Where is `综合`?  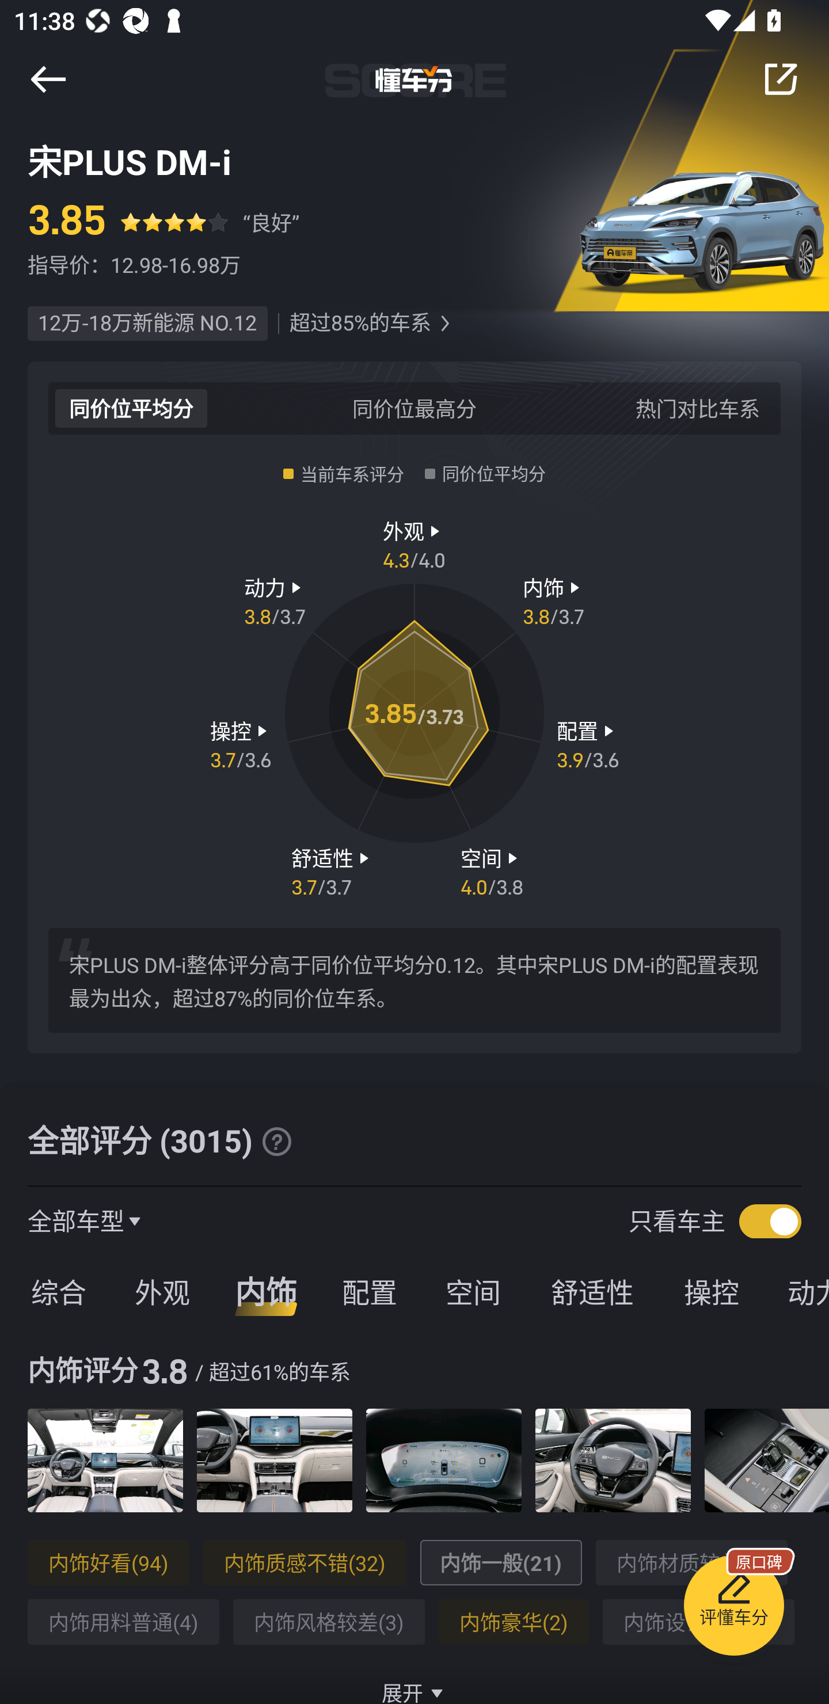 综合 is located at coordinates (55, 1291).